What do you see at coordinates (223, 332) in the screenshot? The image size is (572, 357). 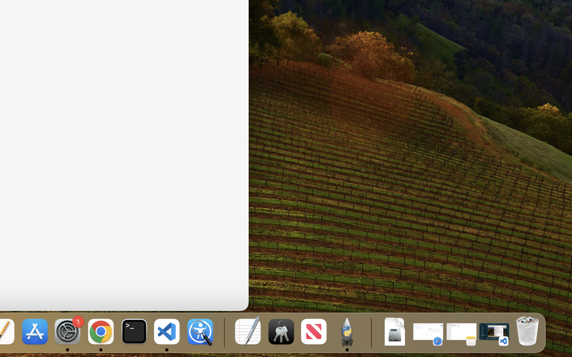 I see `0.4285714328289032` at bounding box center [223, 332].